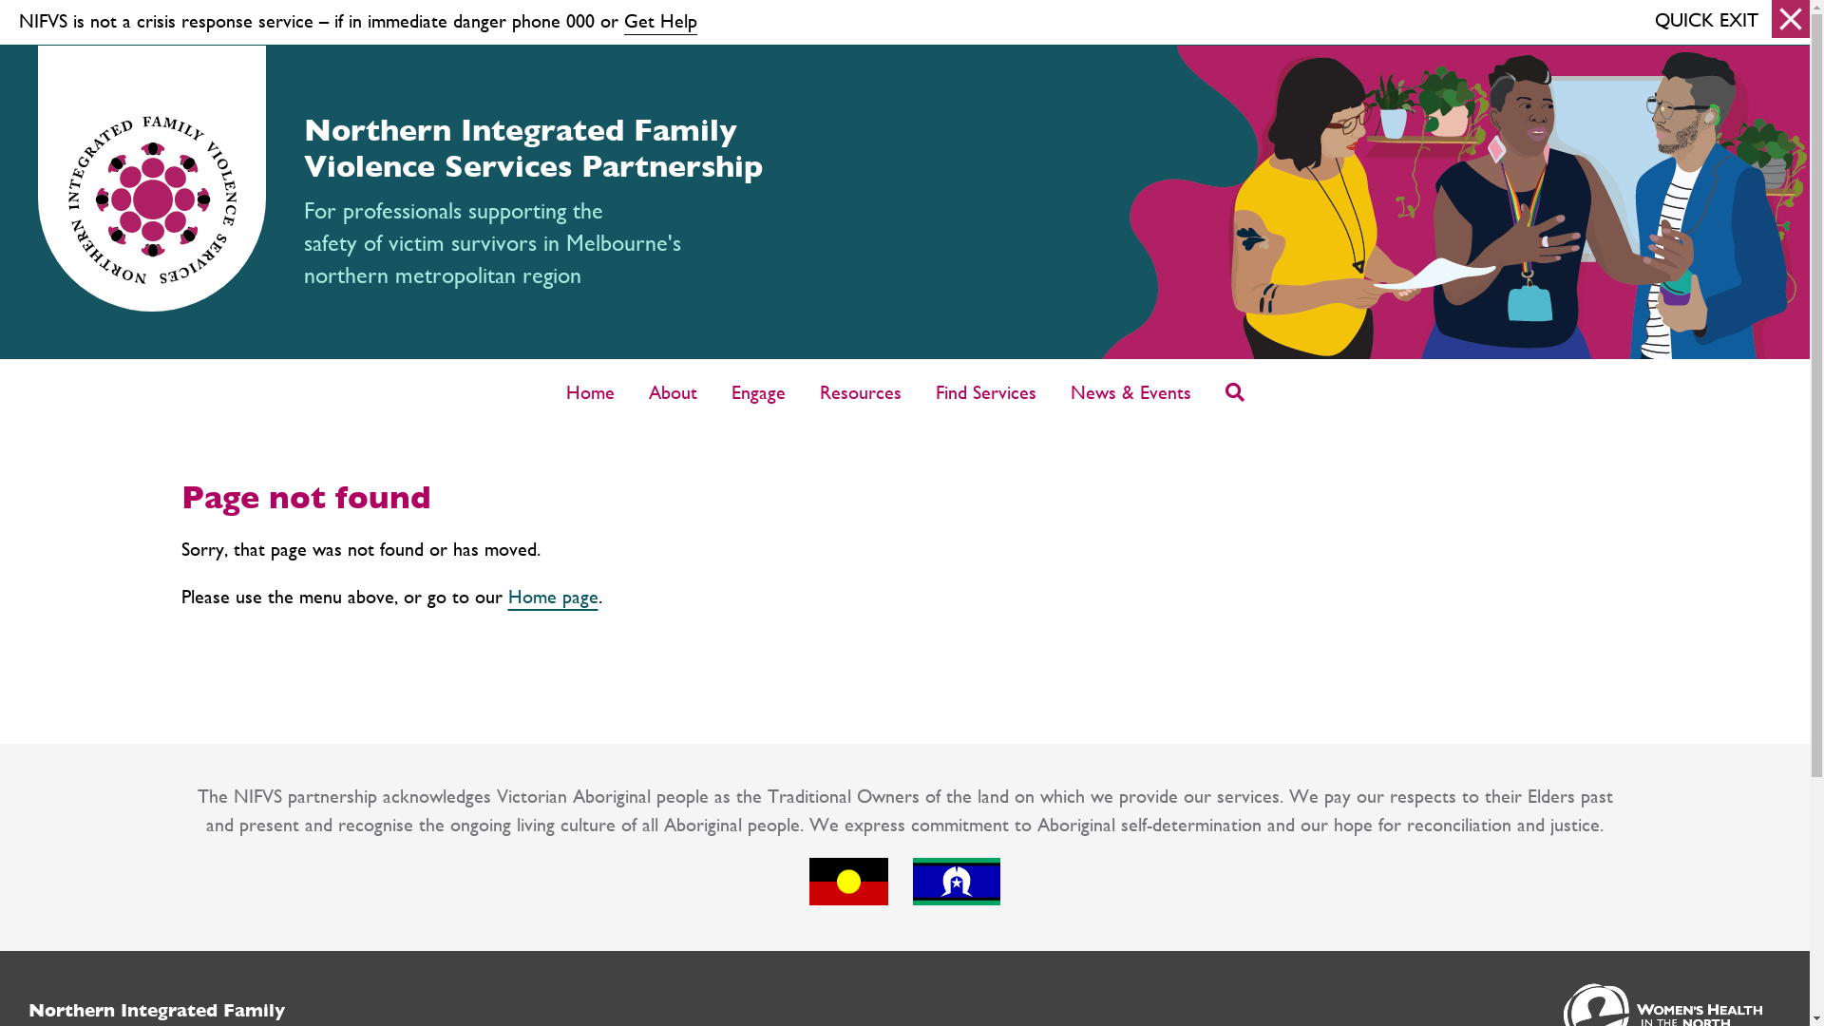  Describe the element at coordinates (986, 392) in the screenshot. I see `Find Services` at that location.